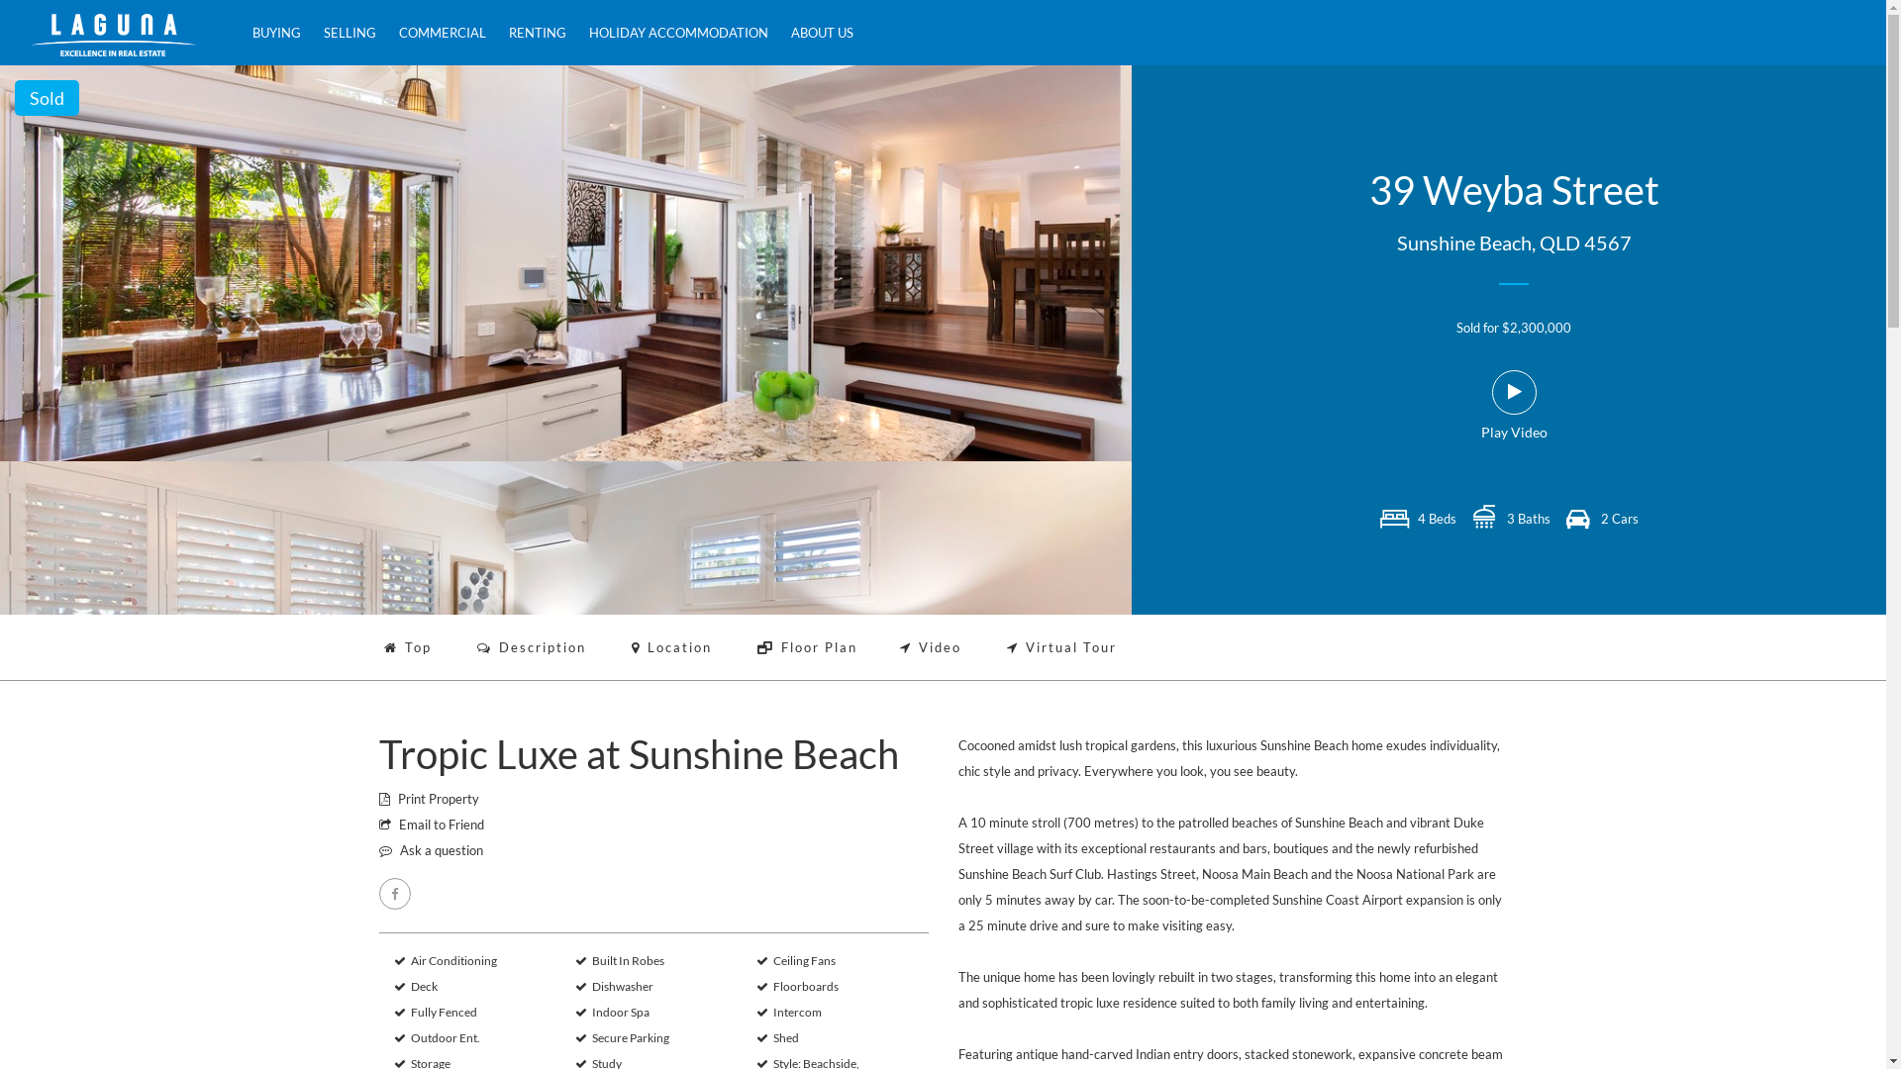  Describe the element at coordinates (930, 647) in the screenshot. I see `Video` at that location.